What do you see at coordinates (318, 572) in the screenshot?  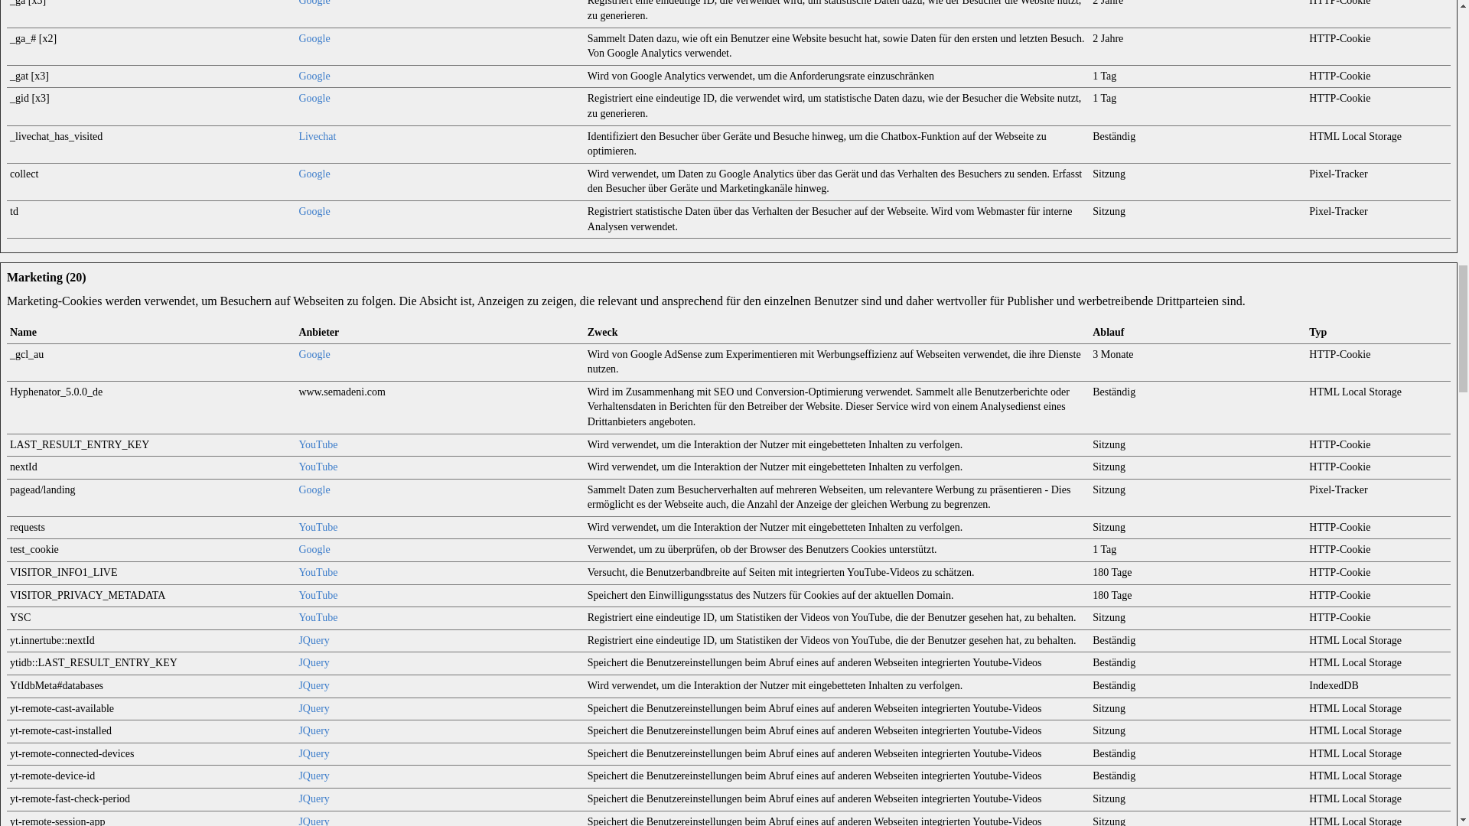 I see `YouTube` at bounding box center [318, 572].